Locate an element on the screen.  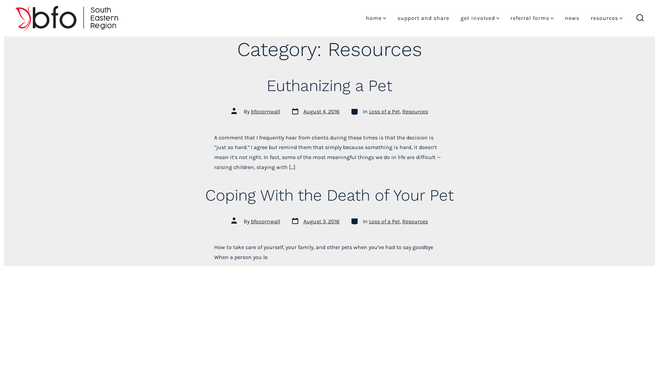
Coping With the Death of Your Pet is located at coordinates (329, 195).